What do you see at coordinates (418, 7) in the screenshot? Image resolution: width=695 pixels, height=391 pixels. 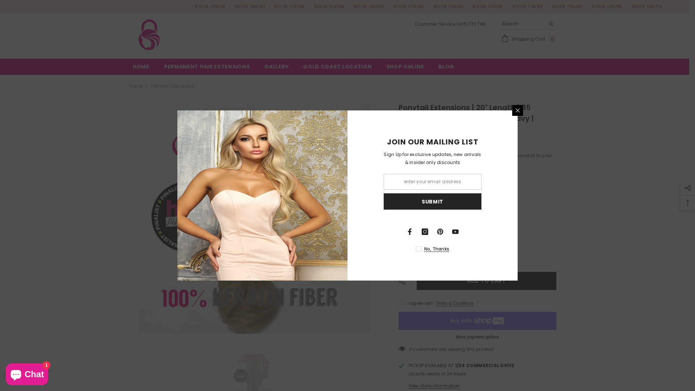 I see `BOOK ONLINE` at bounding box center [418, 7].